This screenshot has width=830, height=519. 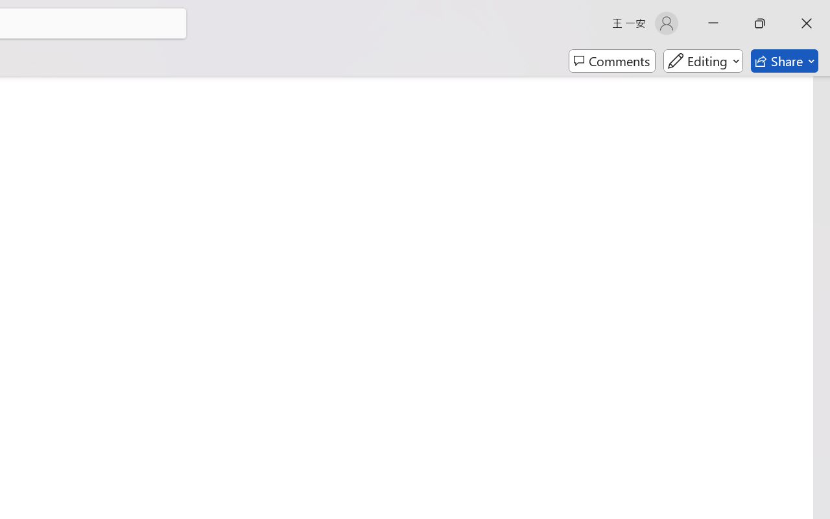 I want to click on Share, so click(x=785, y=61).